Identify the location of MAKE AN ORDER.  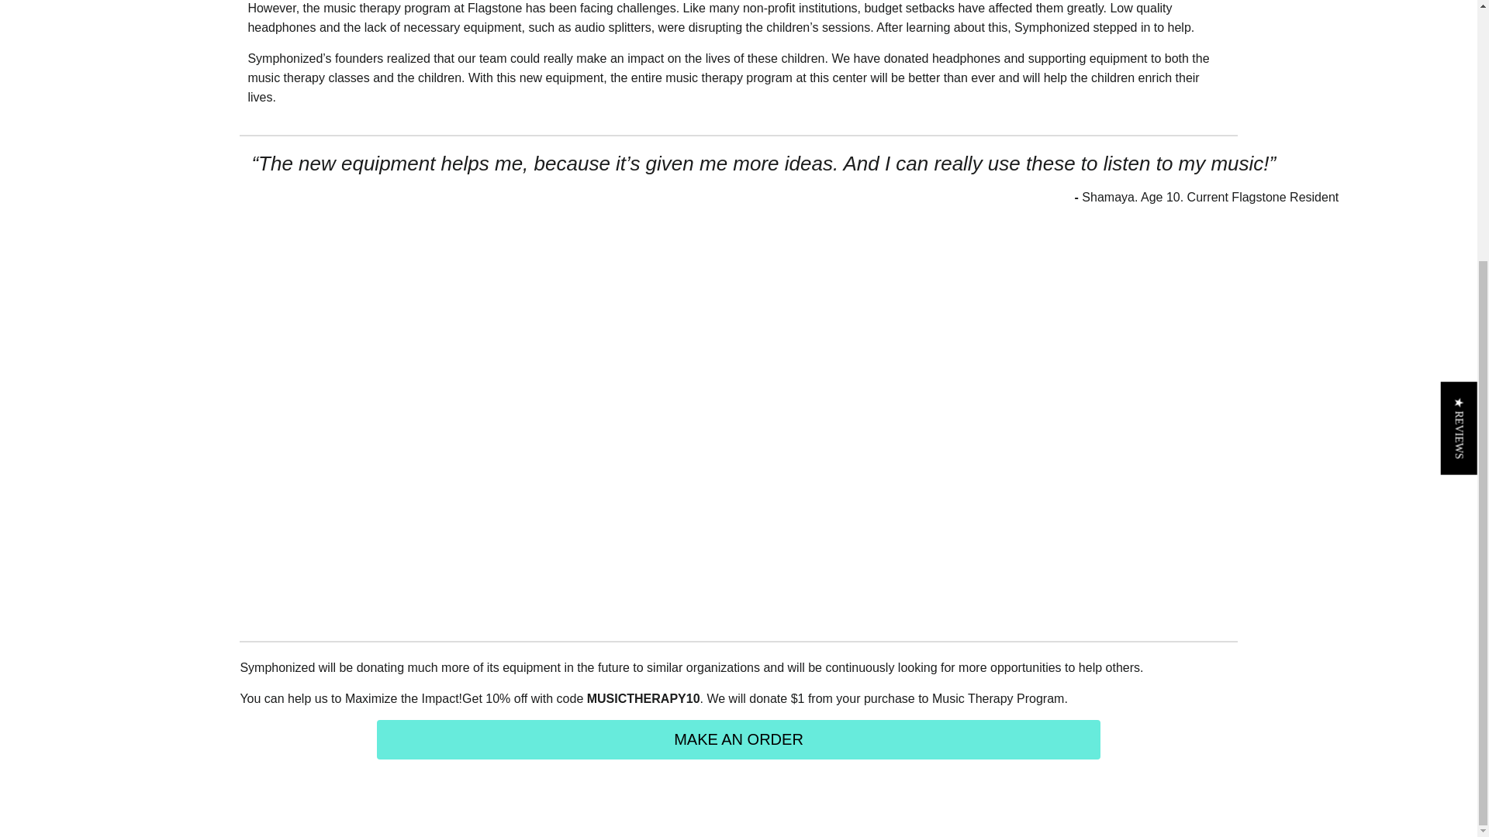
(738, 739).